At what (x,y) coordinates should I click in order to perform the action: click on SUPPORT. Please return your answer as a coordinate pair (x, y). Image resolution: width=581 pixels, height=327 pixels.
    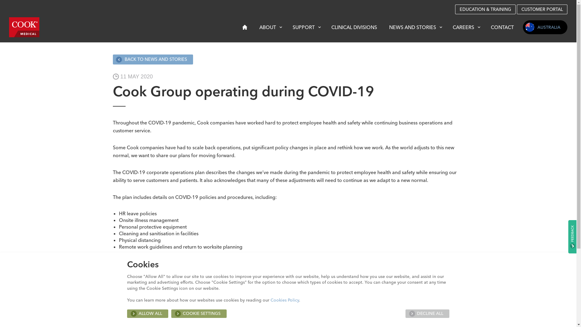
    Looking at the image, I should click on (306, 27).